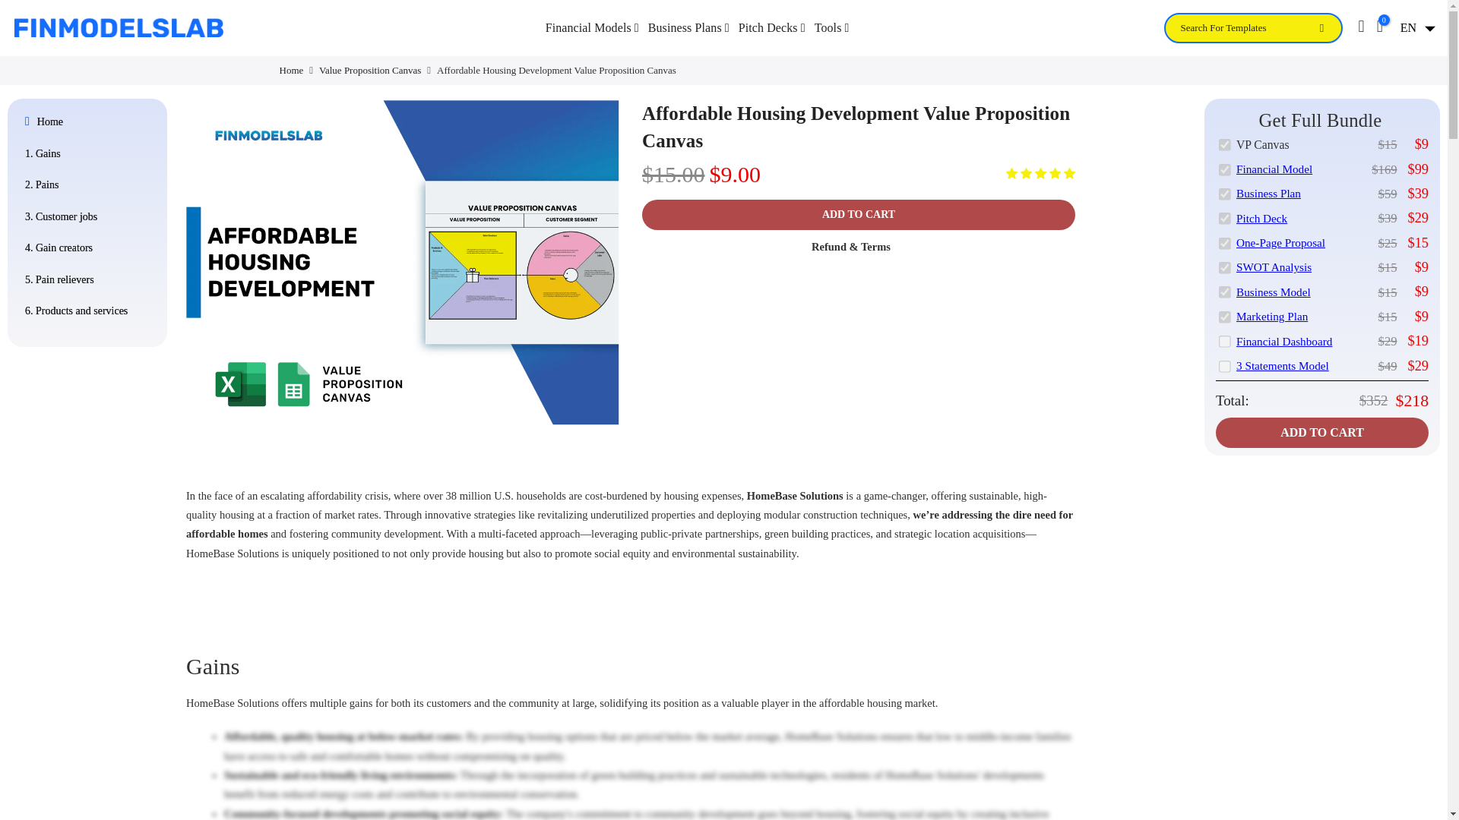 This screenshot has height=820, width=1459. What do you see at coordinates (370, 70) in the screenshot?
I see `Value Proposition Canvas` at bounding box center [370, 70].